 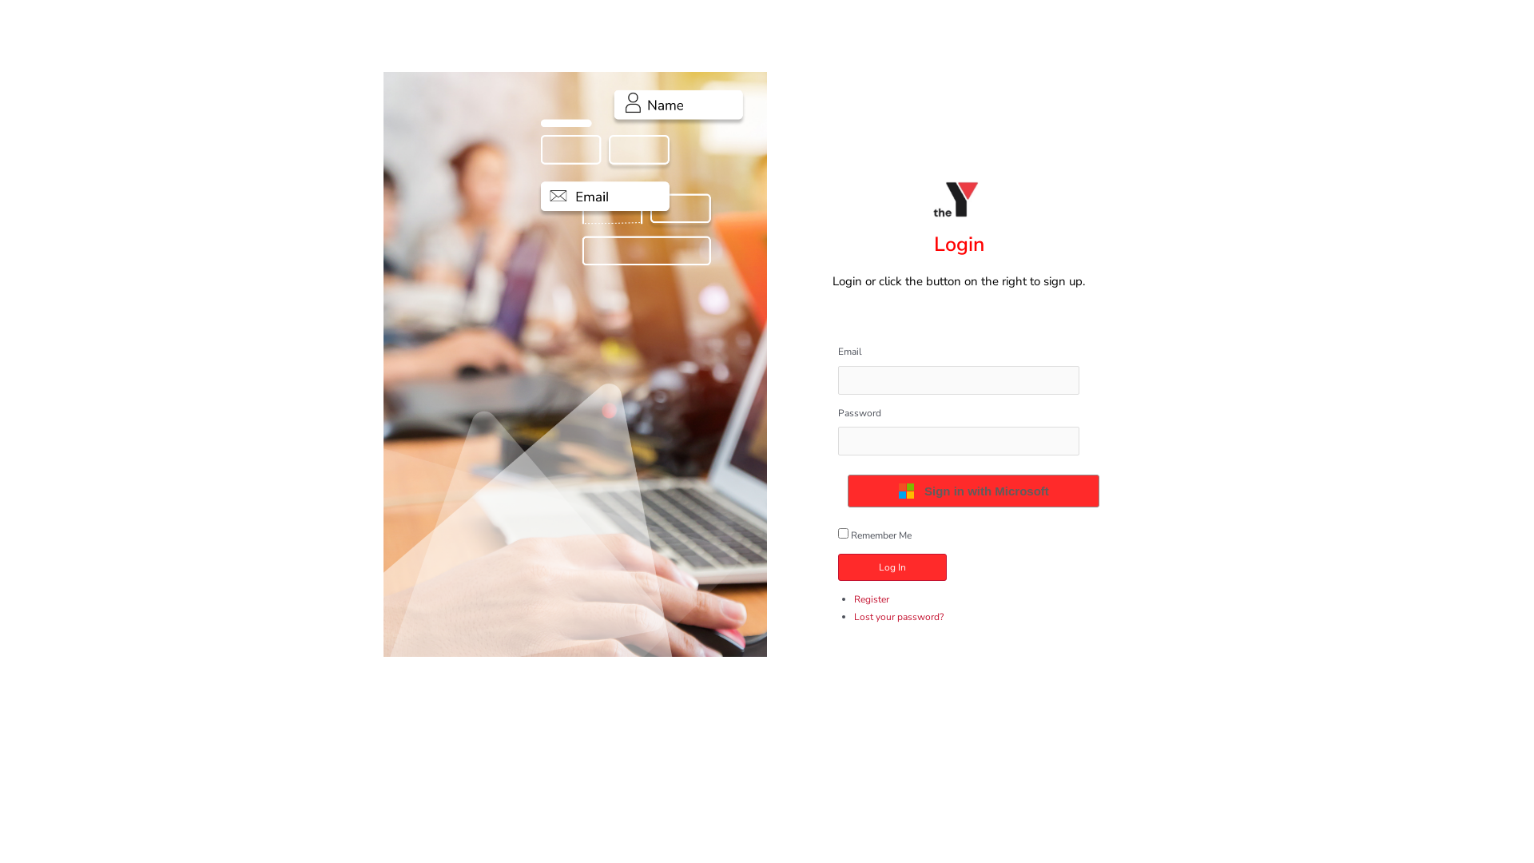 What do you see at coordinates (973, 491) in the screenshot?
I see `Sign in with Microsoft` at bounding box center [973, 491].